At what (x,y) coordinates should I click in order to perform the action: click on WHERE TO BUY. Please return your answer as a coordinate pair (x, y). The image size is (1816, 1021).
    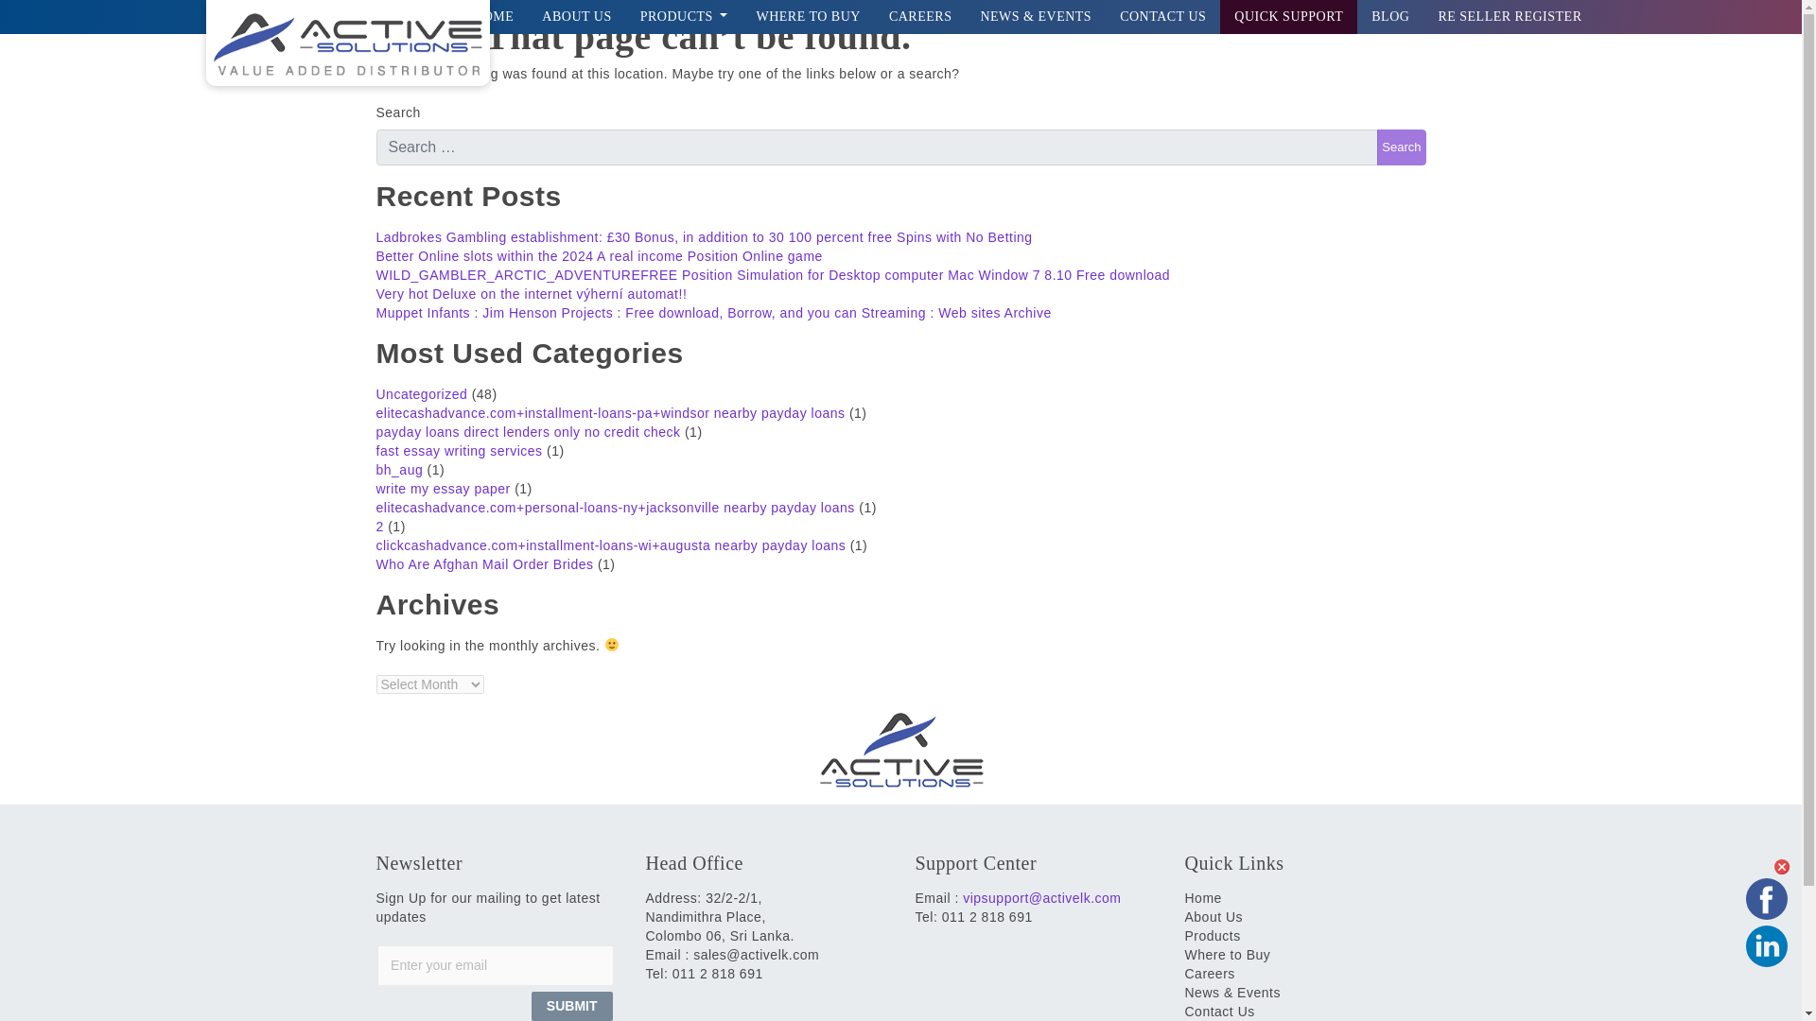
    Looking at the image, I should click on (807, 17).